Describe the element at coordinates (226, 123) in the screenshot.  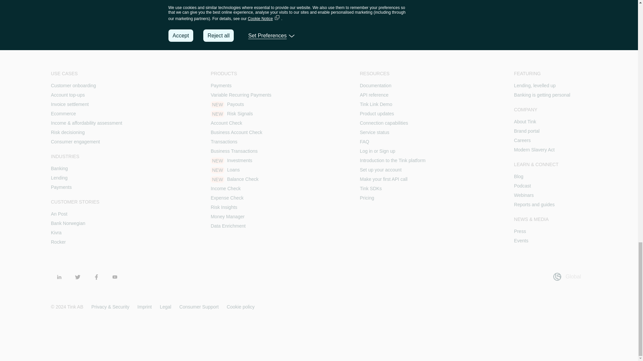
I see `Account Check` at that location.